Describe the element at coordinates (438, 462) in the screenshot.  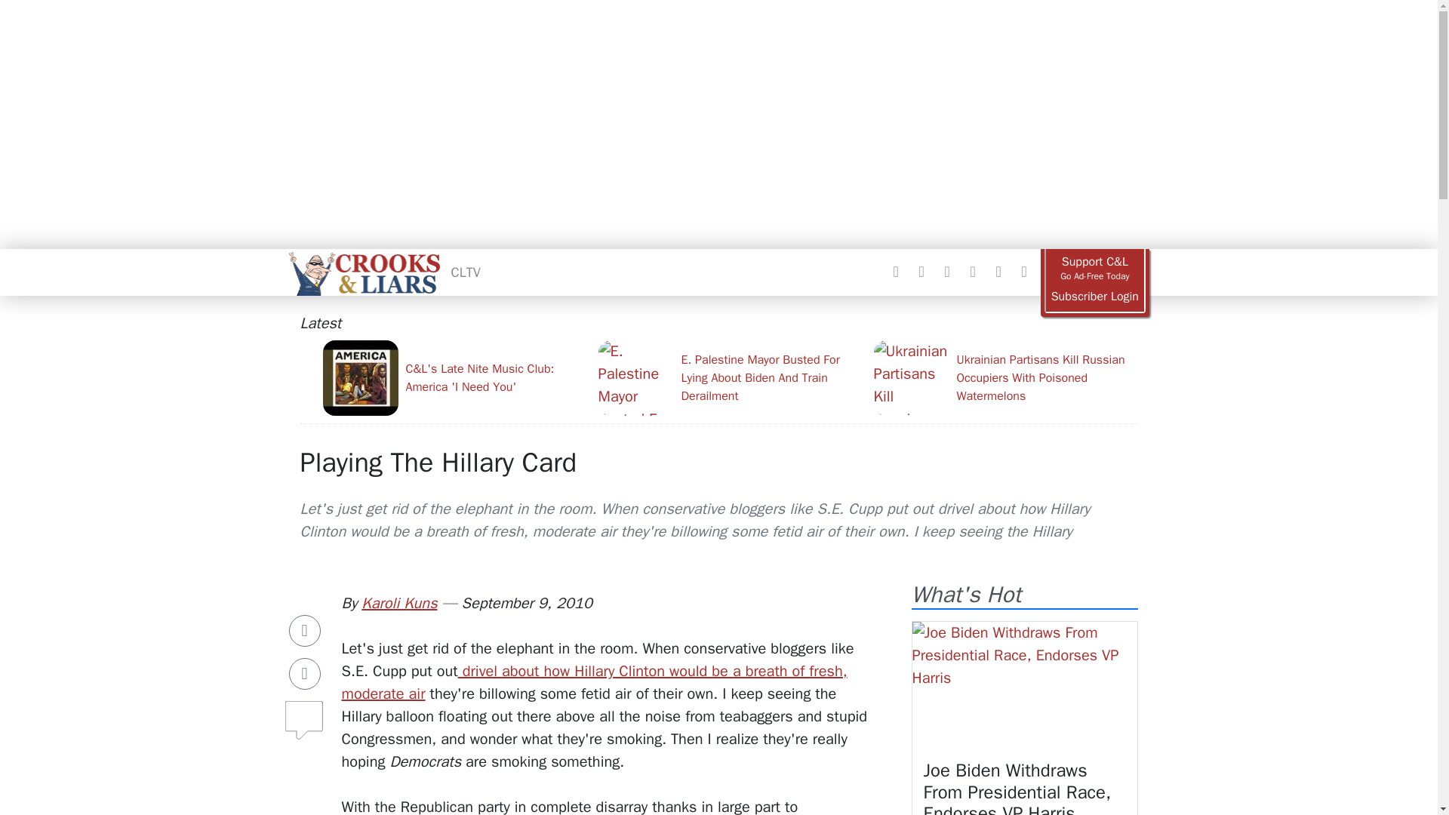
I see `Playing The Hillary Card` at that location.